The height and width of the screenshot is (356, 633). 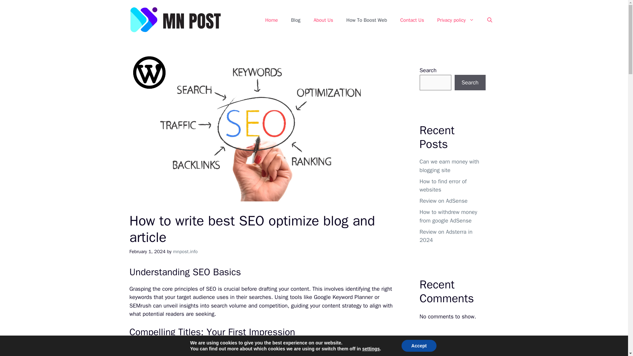 What do you see at coordinates (367, 20) in the screenshot?
I see `How To Boost Web` at bounding box center [367, 20].